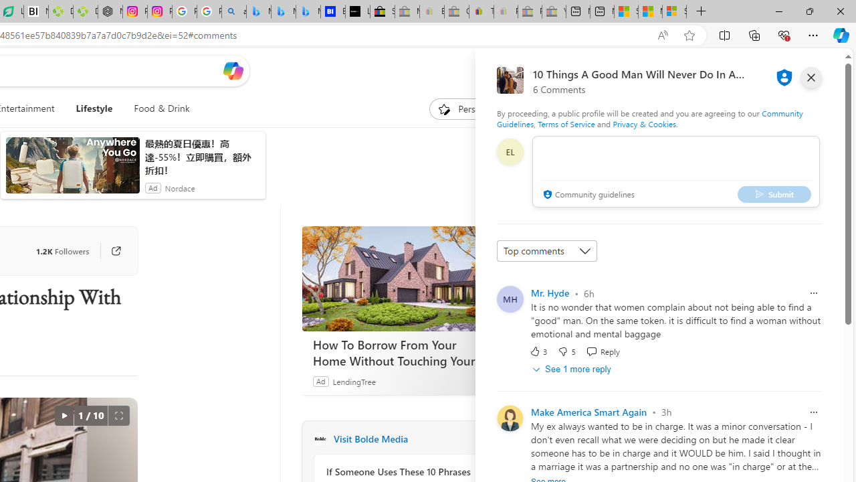  What do you see at coordinates (602, 351) in the screenshot?
I see `Reply Reply Comment` at bounding box center [602, 351].